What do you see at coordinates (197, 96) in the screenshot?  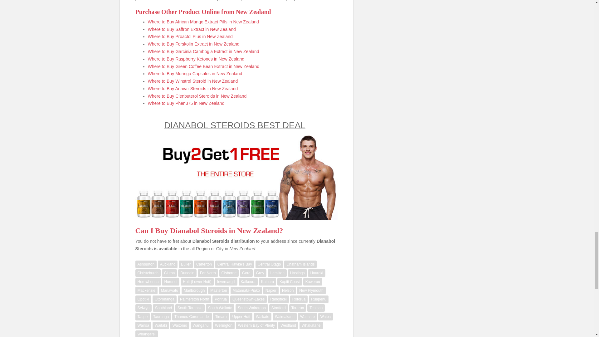 I see `Where to Buy Clenbuterol Steroids in New Zealand` at bounding box center [197, 96].